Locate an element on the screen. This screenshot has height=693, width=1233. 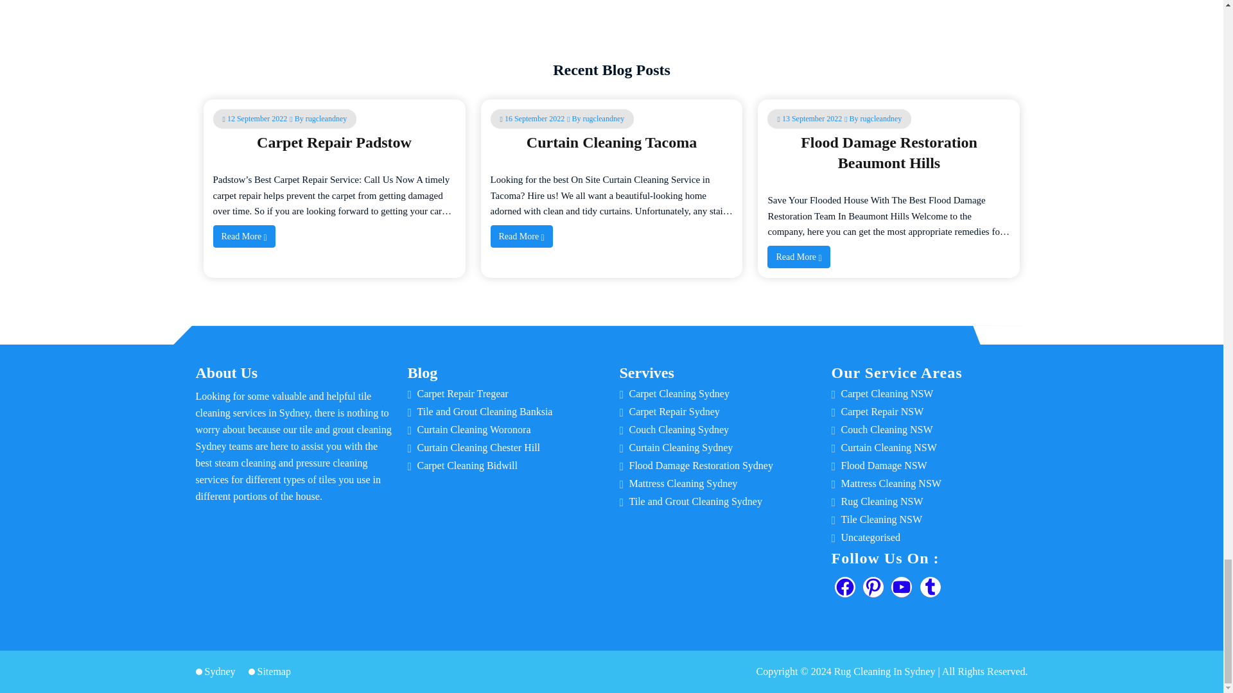
Carpet Repair Padstow is located at coordinates (334, 142).